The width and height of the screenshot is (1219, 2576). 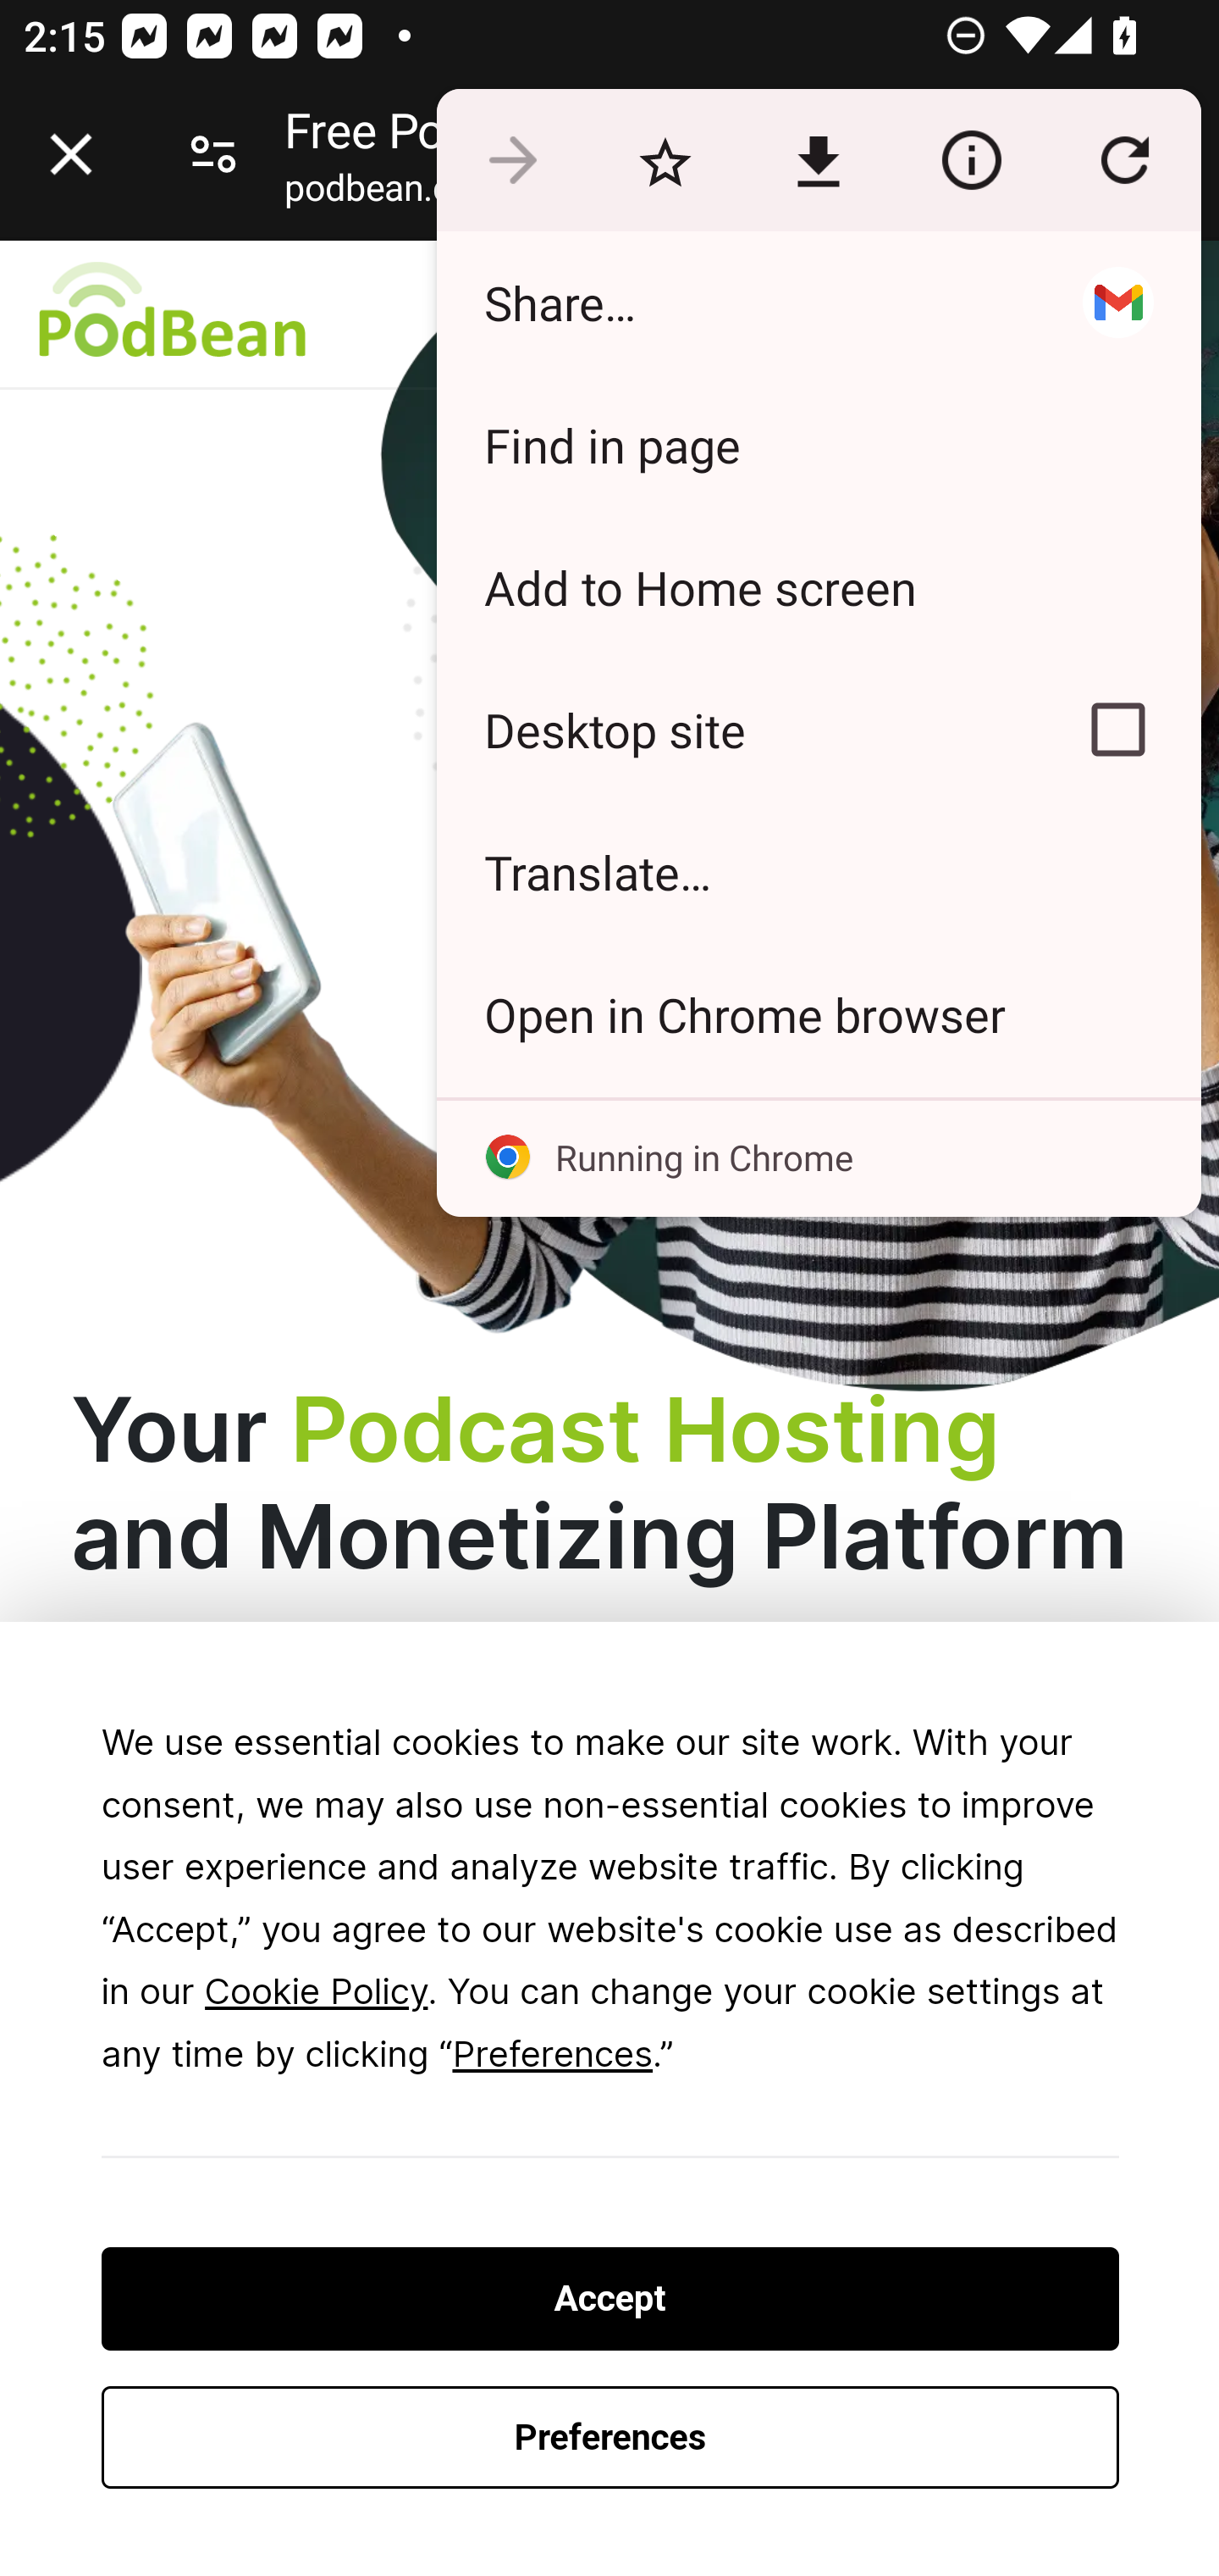 I want to click on Translate…, so click(x=818, y=871).